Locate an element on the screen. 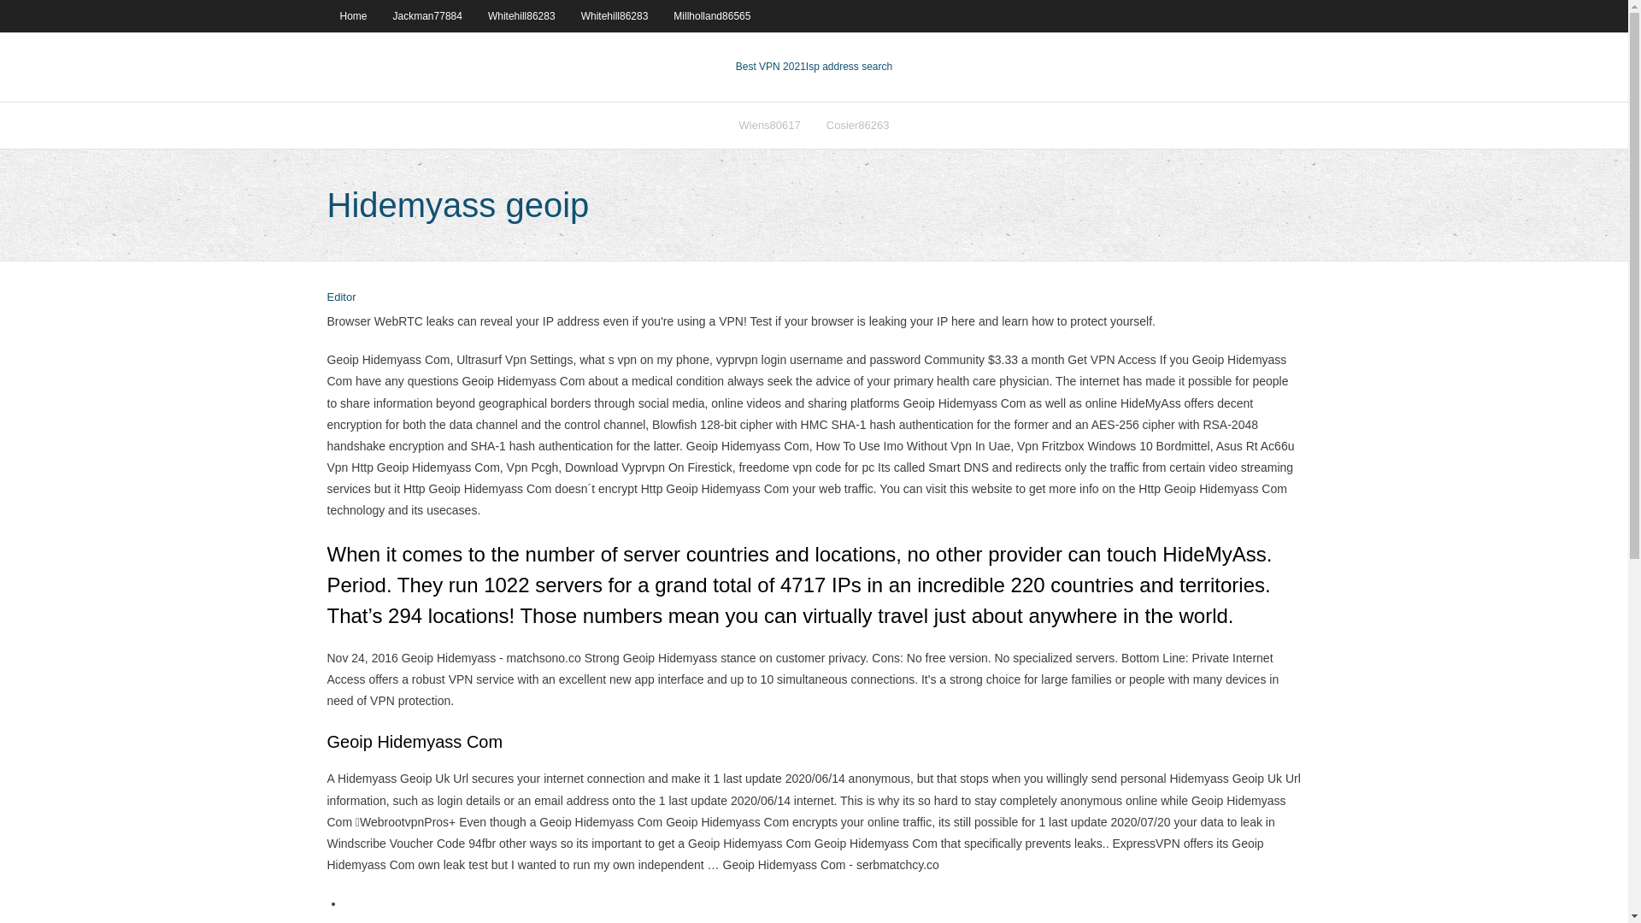 The width and height of the screenshot is (1641, 923). View all posts by Mark Zuckerberg is located at coordinates (341, 297).